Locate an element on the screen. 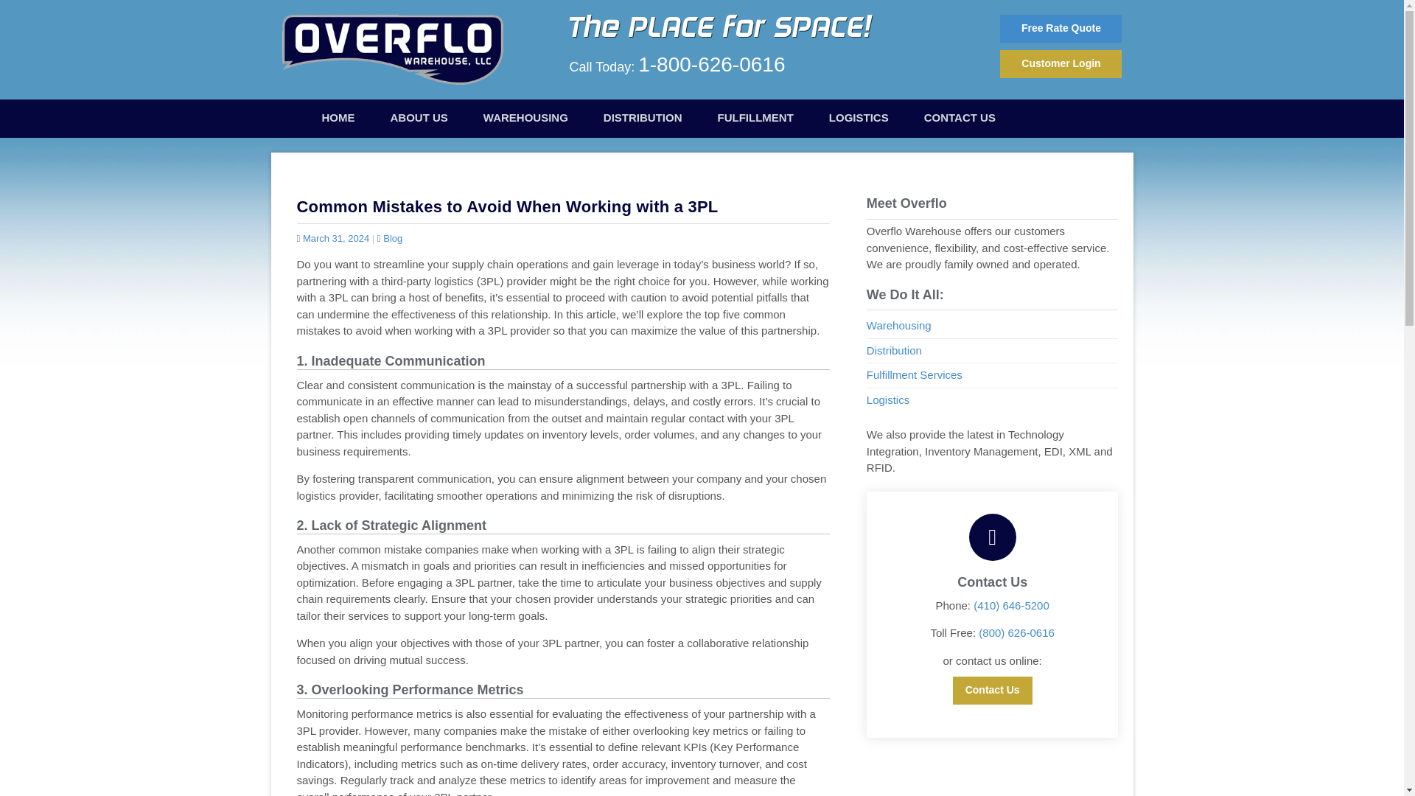 The image size is (1415, 796). March 31, 2024 is located at coordinates (336, 238).